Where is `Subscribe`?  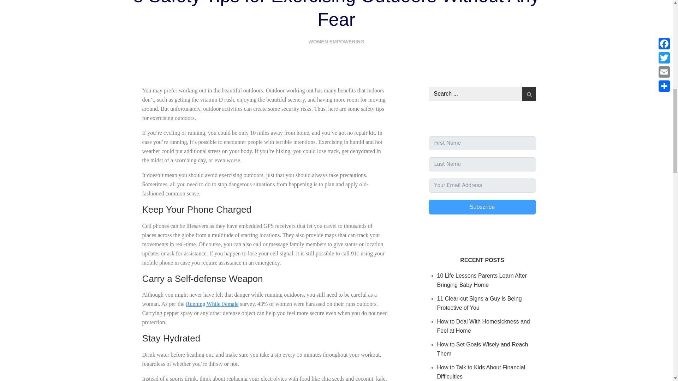
Subscribe is located at coordinates (482, 207).